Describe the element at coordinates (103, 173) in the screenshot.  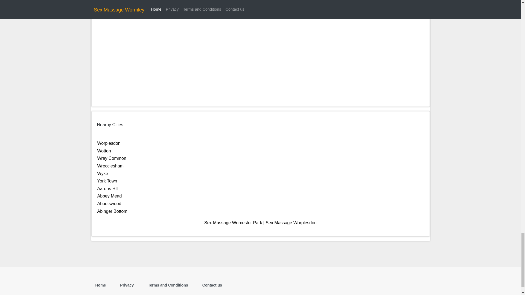
I see `Wyke` at that location.